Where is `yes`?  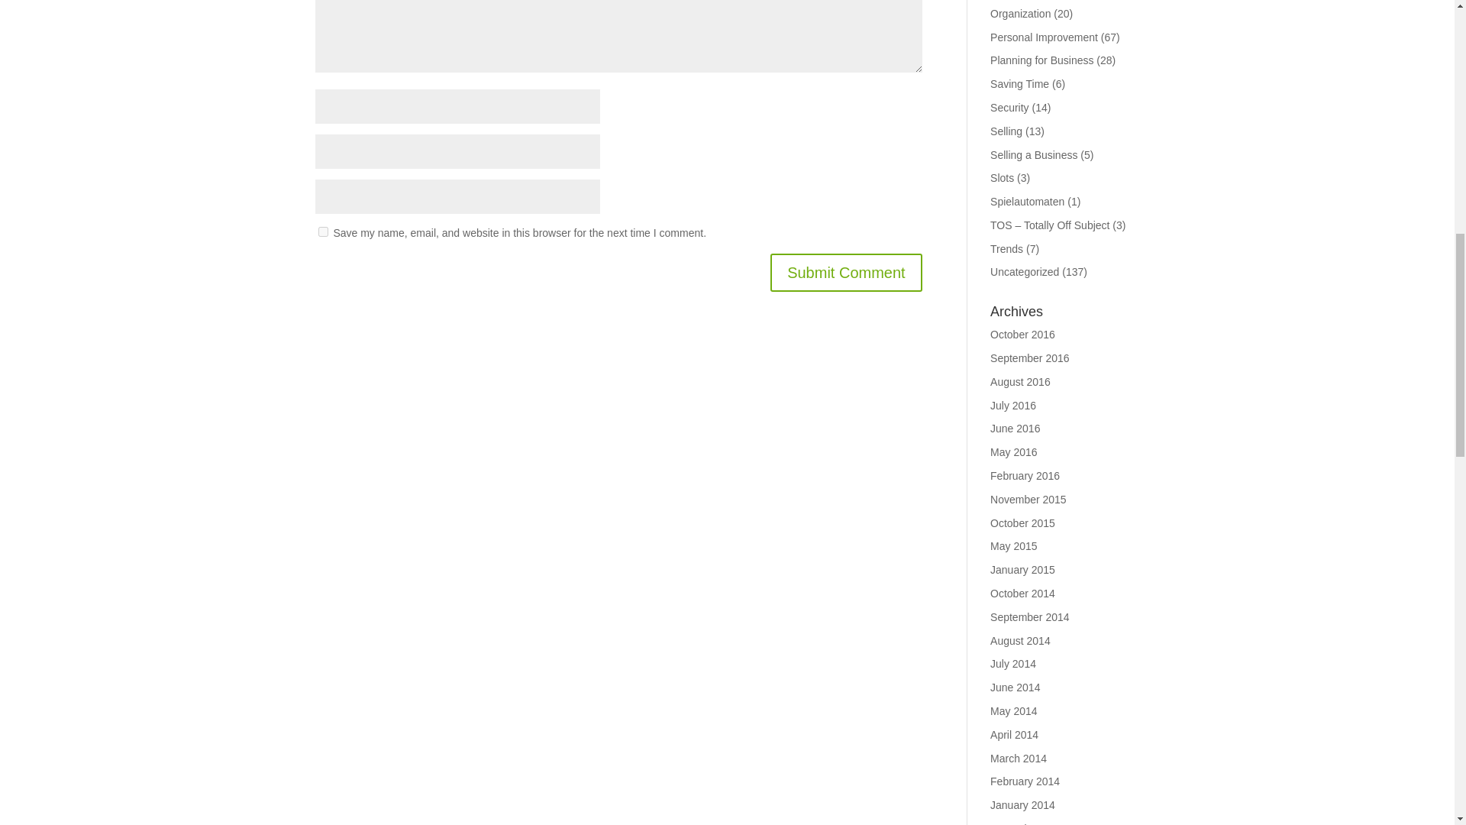 yes is located at coordinates (322, 231).